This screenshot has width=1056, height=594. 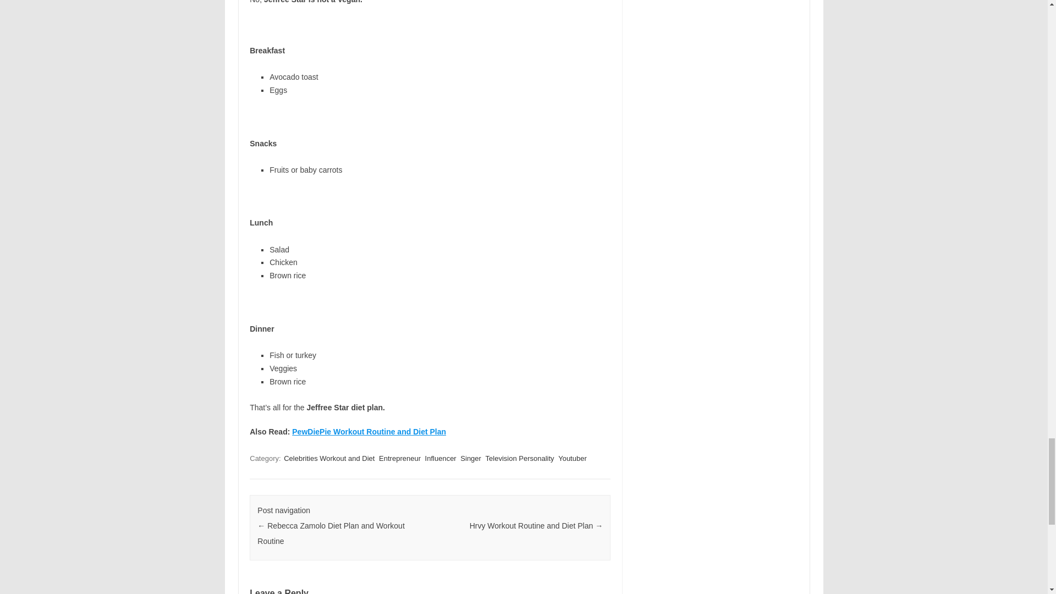 What do you see at coordinates (329, 459) in the screenshot?
I see `Celebrities Workout and Diet` at bounding box center [329, 459].